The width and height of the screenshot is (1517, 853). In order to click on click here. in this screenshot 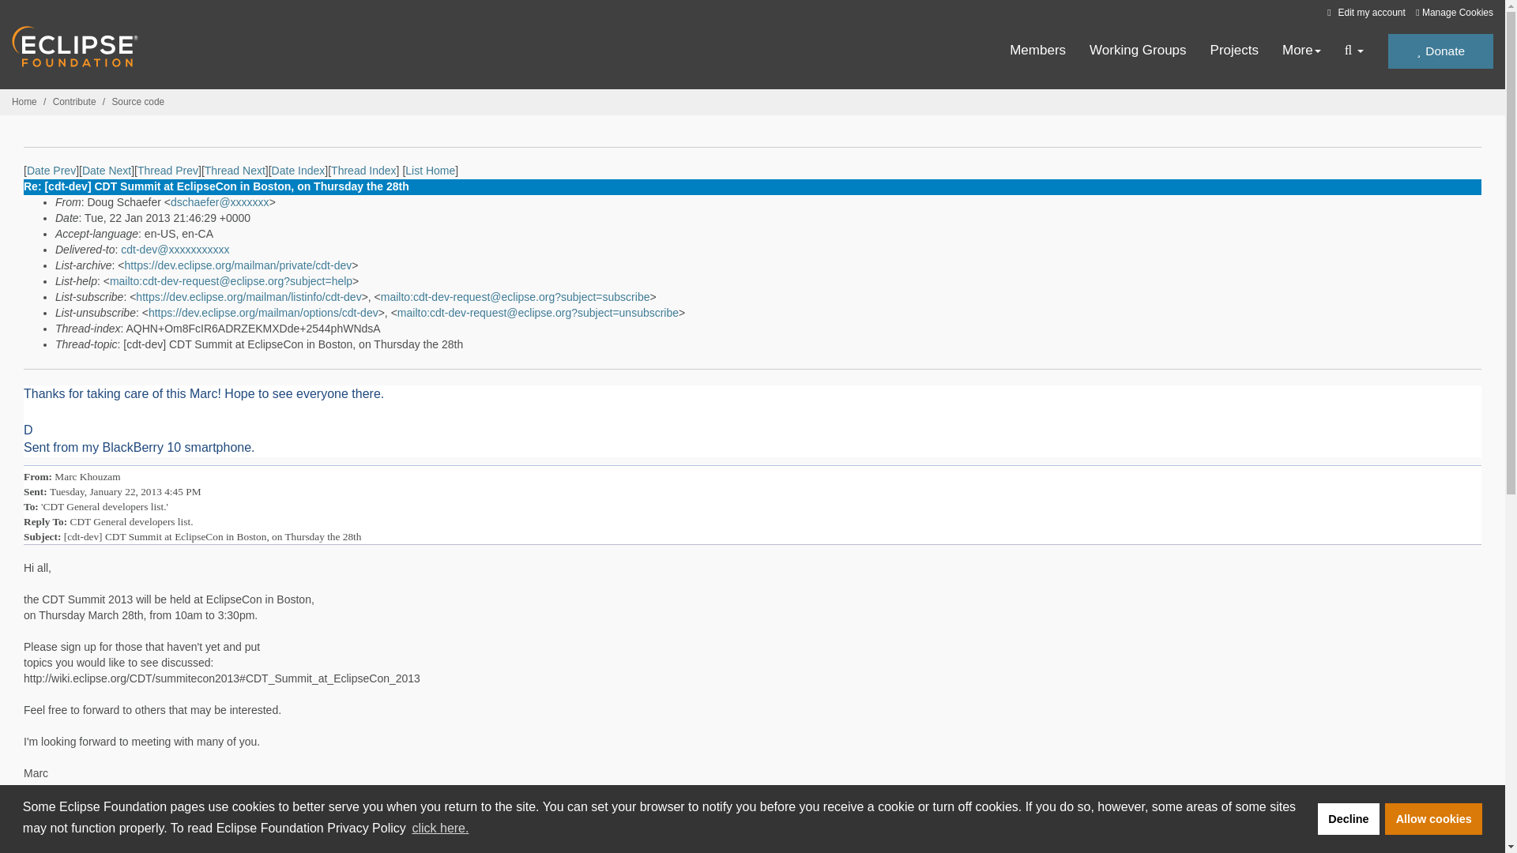, I will do `click(439, 828)`.